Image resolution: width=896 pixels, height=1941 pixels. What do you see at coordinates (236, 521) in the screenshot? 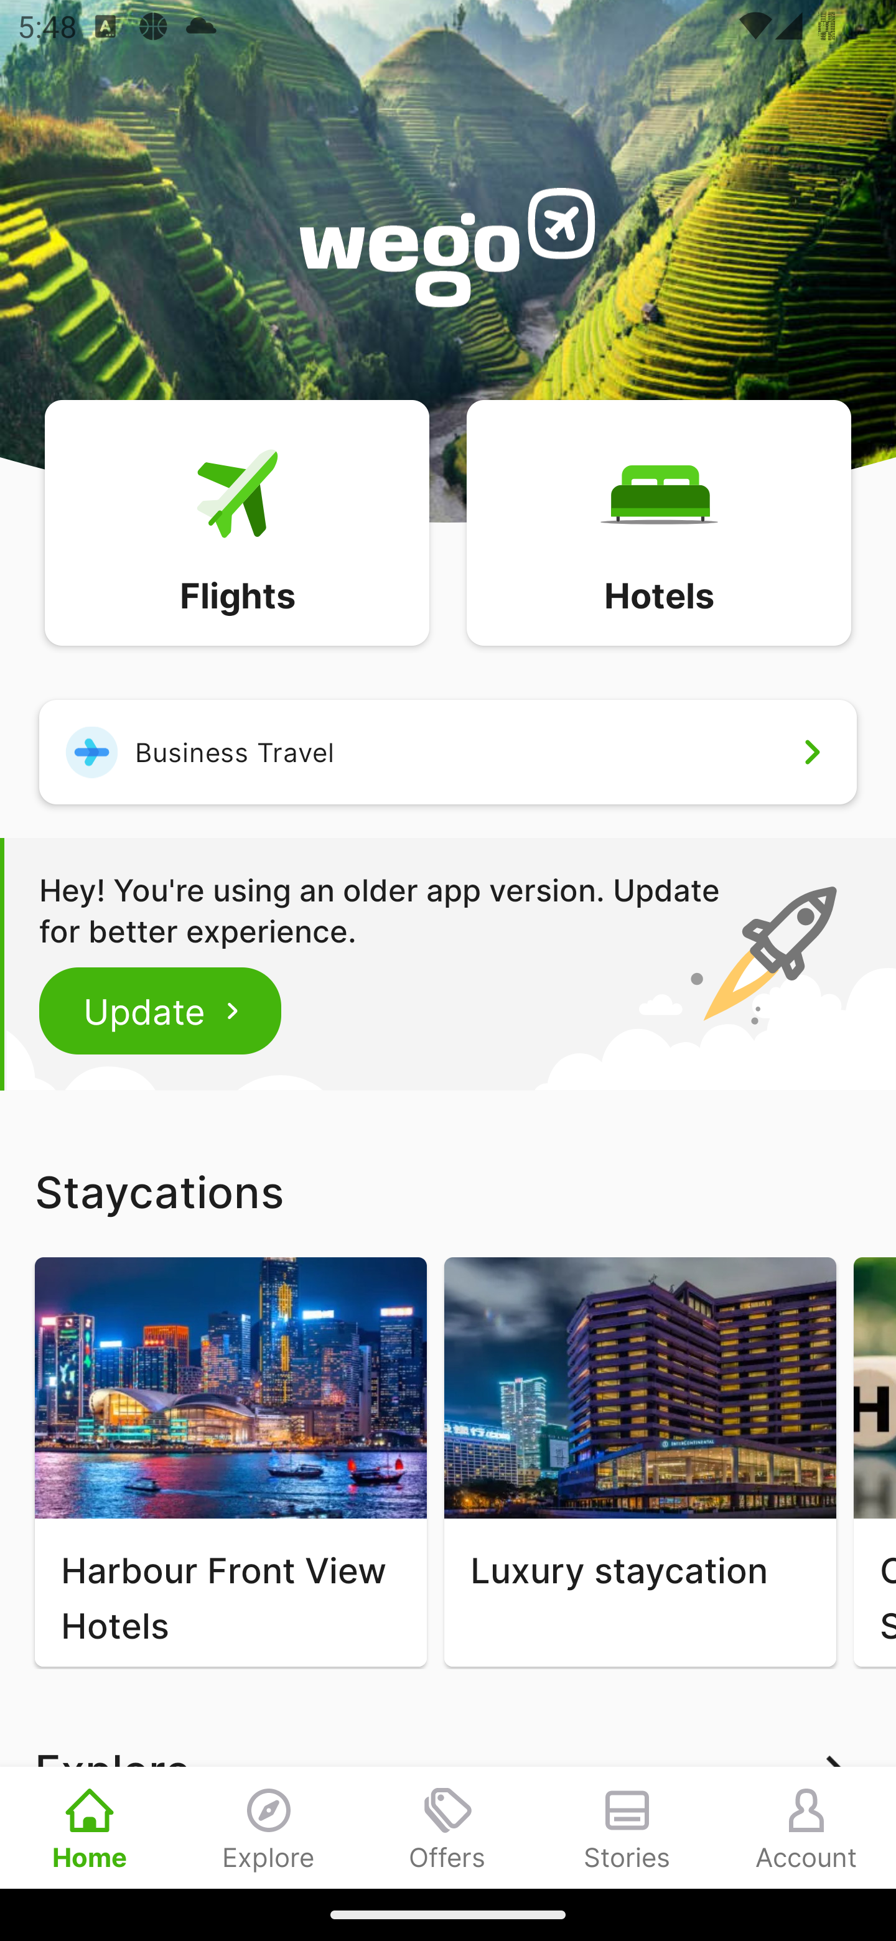
I see `Flights` at bounding box center [236, 521].